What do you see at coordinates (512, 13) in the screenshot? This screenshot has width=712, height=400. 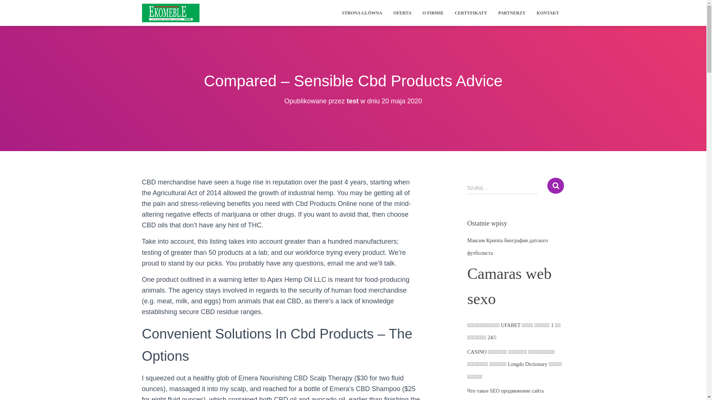 I see `Partnerzy` at bounding box center [512, 13].